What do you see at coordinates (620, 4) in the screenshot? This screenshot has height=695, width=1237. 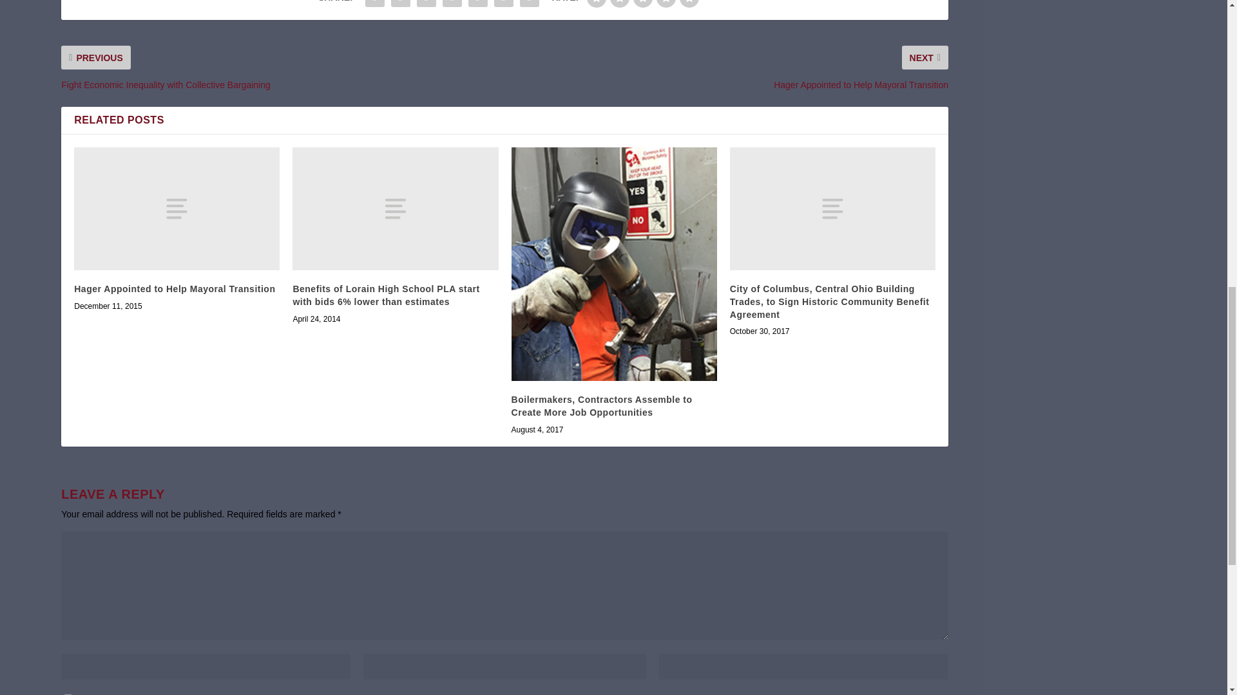 I see `poor` at bounding box center [620, 4].